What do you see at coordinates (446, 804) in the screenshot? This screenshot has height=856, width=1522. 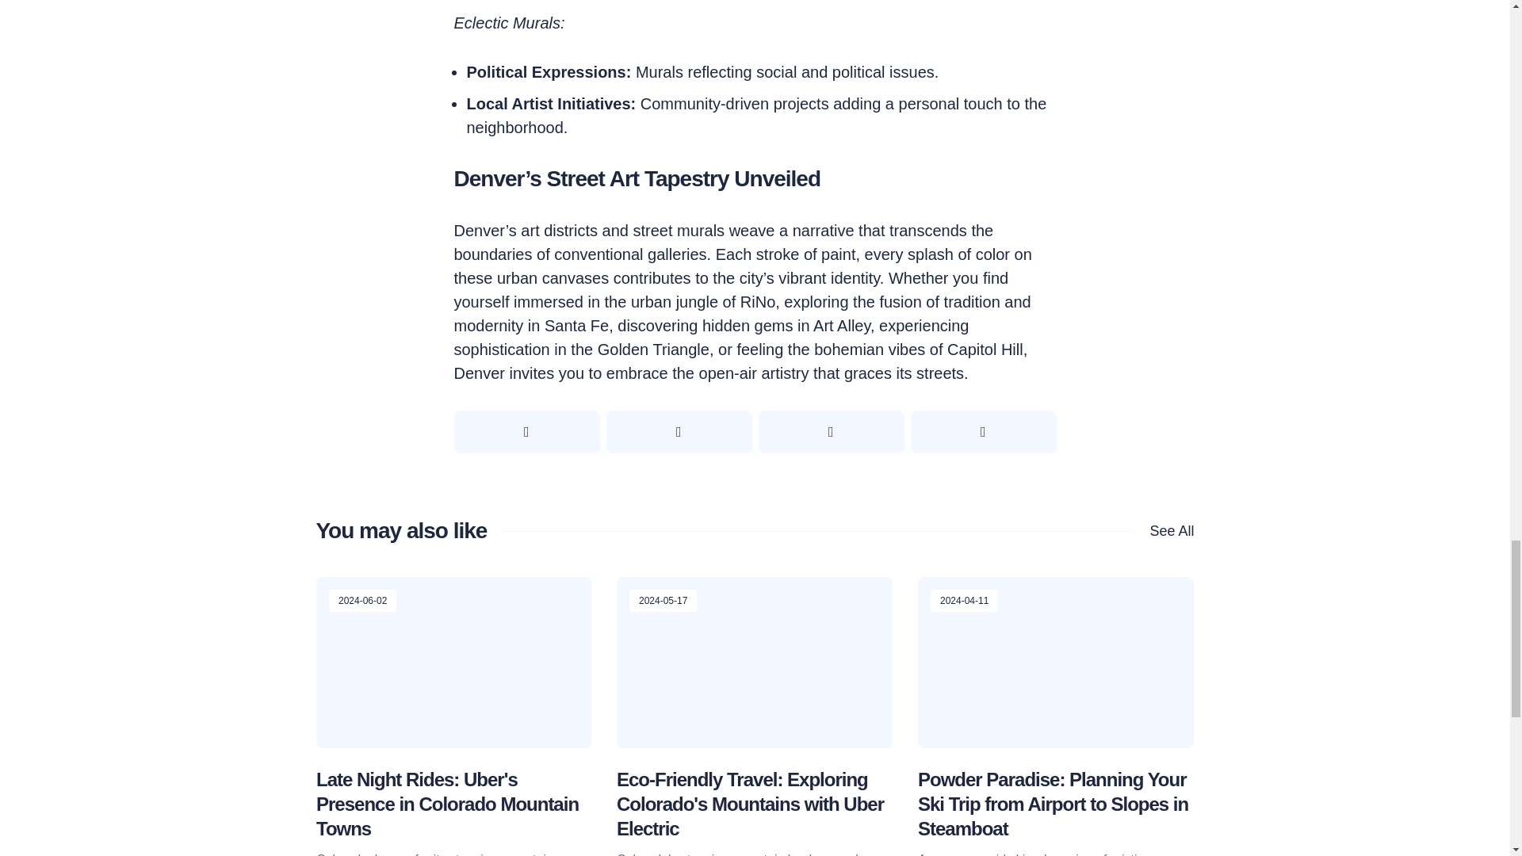 I see `Late Night Rides: Uber's Presence in Colorado Mountain Towns` at bounding box center [446, 804].